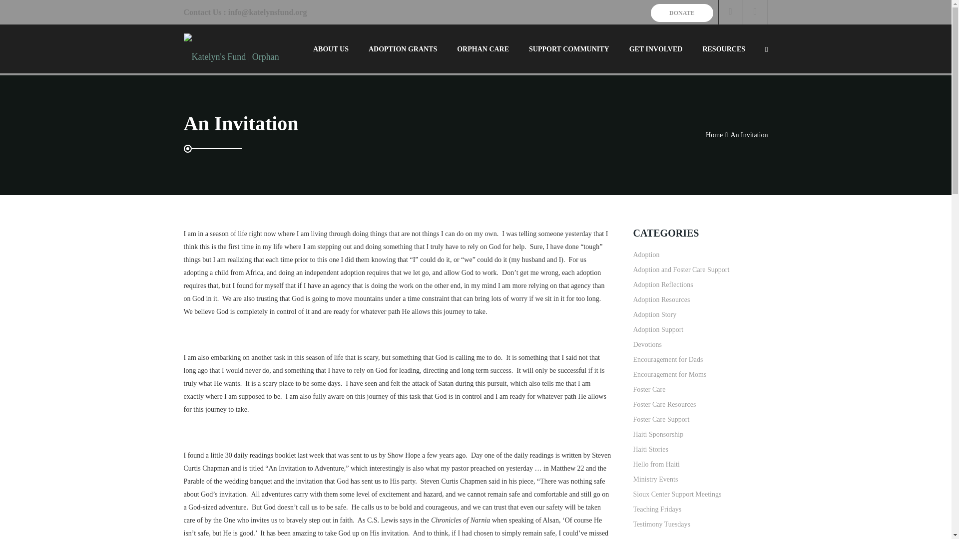 The height and width of the screenshot is (539, 959). What do you see at coordinates (569, 49) in the screenshot?
I see `Support Community` at bounding box center [569, 49].